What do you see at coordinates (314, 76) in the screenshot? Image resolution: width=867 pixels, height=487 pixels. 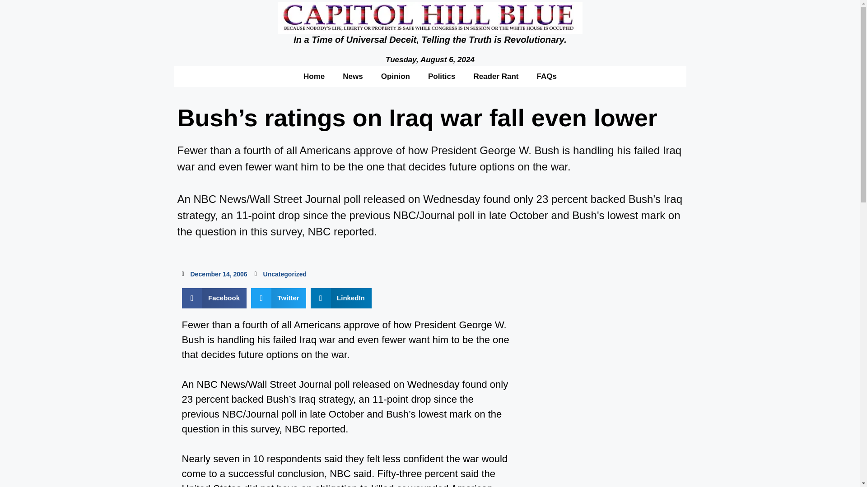 I see `Home` at bounding box center [314, 76].